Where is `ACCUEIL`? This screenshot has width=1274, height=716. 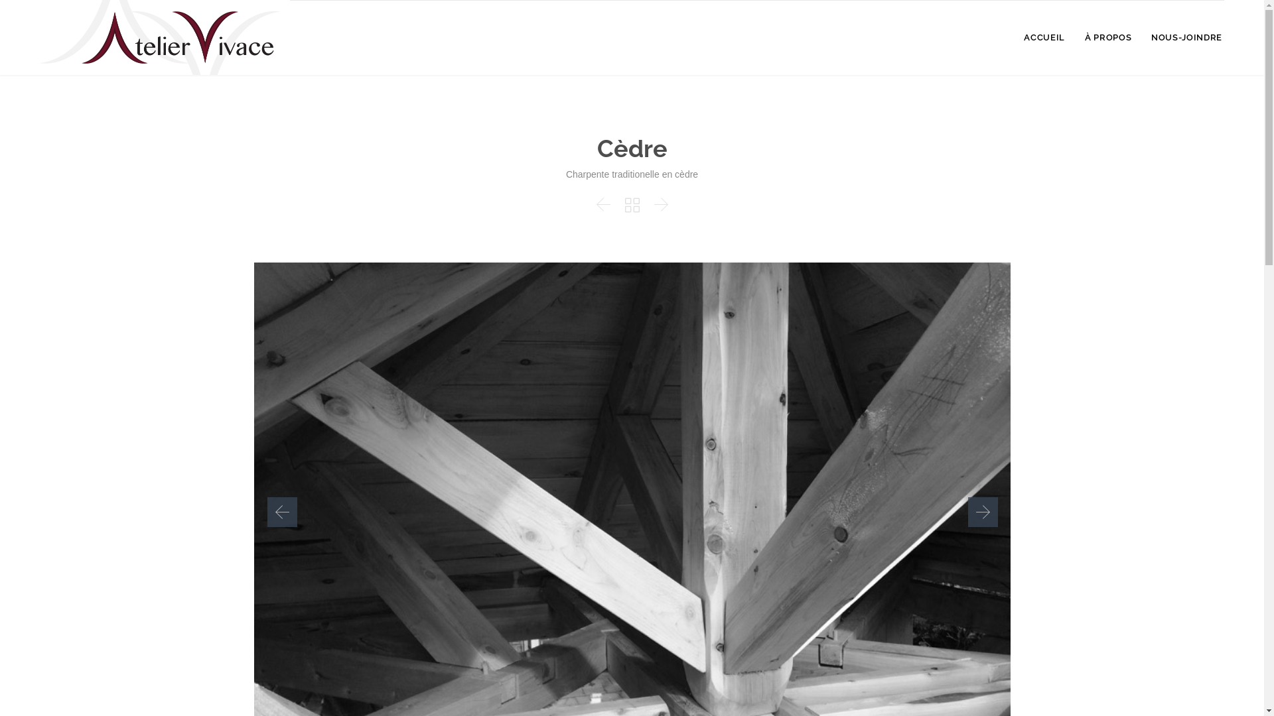
ACCUEIL is located at coordinates (1044, 38).